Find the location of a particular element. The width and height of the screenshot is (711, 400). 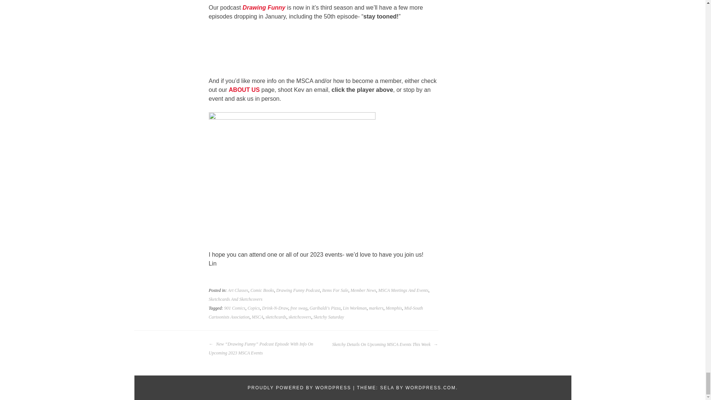

Items For Sale is located at coordinates (335, 290).